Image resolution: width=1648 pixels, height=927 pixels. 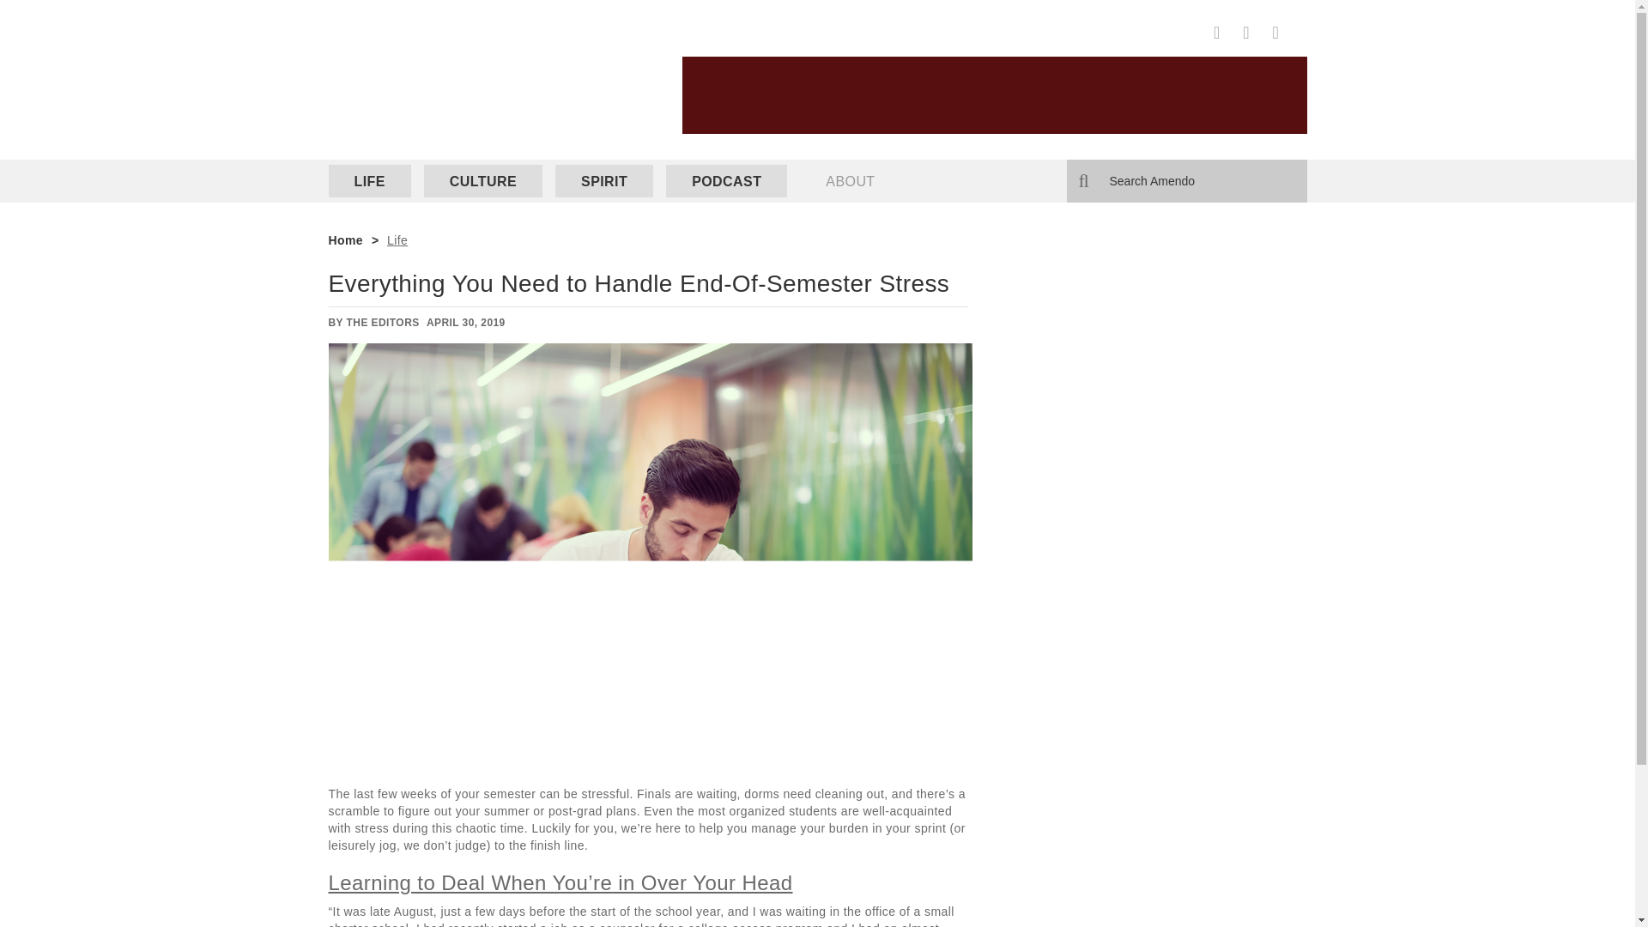 I want to click on Life, so click(x=397, y=240).